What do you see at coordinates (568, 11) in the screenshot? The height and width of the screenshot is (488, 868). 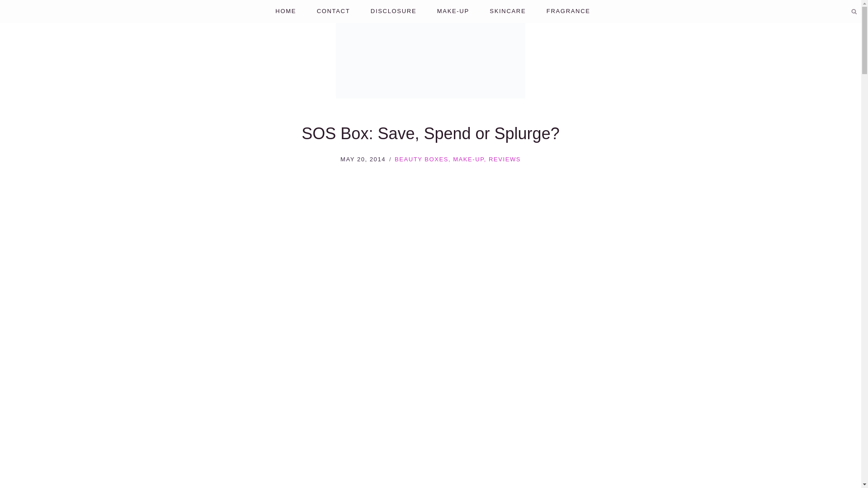 I see `FRAGRANCE` at bounding box center [568, 11].